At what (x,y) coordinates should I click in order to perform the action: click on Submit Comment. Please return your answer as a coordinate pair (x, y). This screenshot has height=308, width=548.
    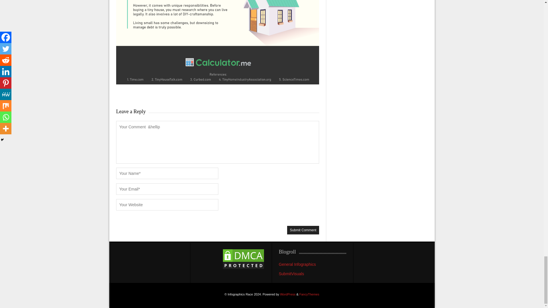
    Looking at the image, I should click on (303, 230).